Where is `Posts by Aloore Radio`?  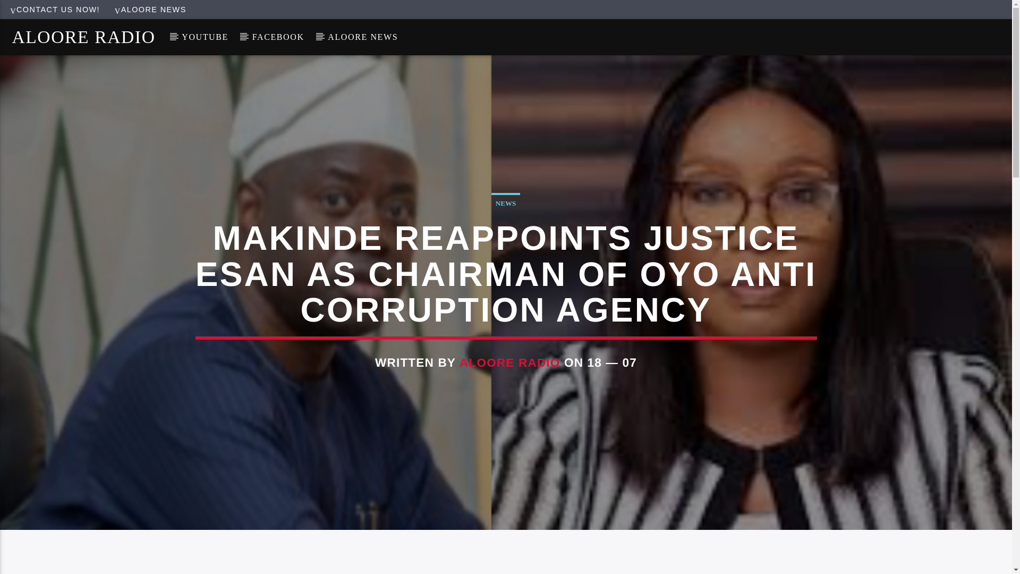
Posts by Aloore Radio is located at coordinates (510, 362).